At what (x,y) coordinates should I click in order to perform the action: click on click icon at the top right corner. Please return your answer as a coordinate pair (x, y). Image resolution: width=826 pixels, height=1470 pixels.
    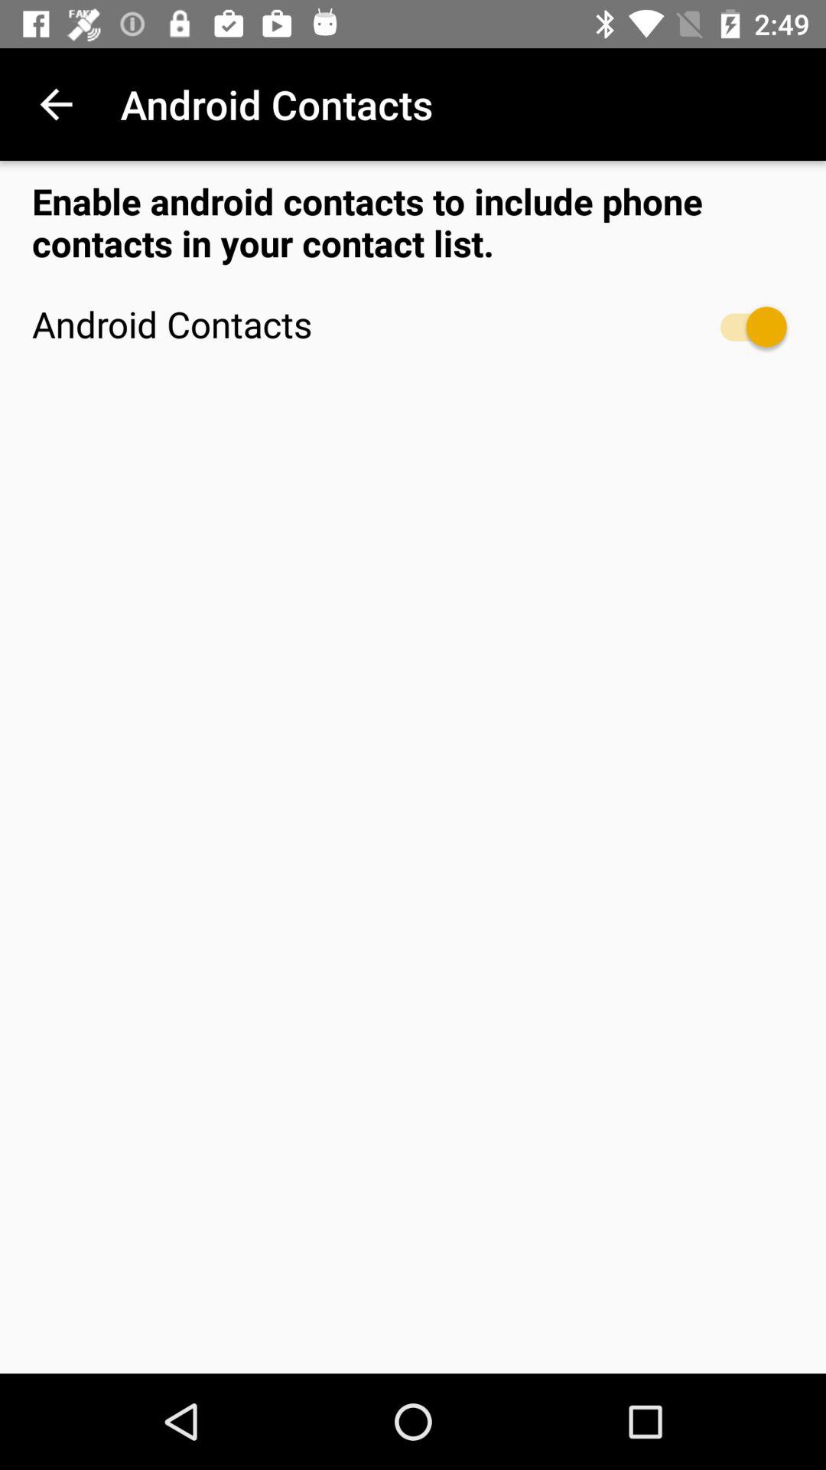
    Looking at the image, I should click on (746, 326).